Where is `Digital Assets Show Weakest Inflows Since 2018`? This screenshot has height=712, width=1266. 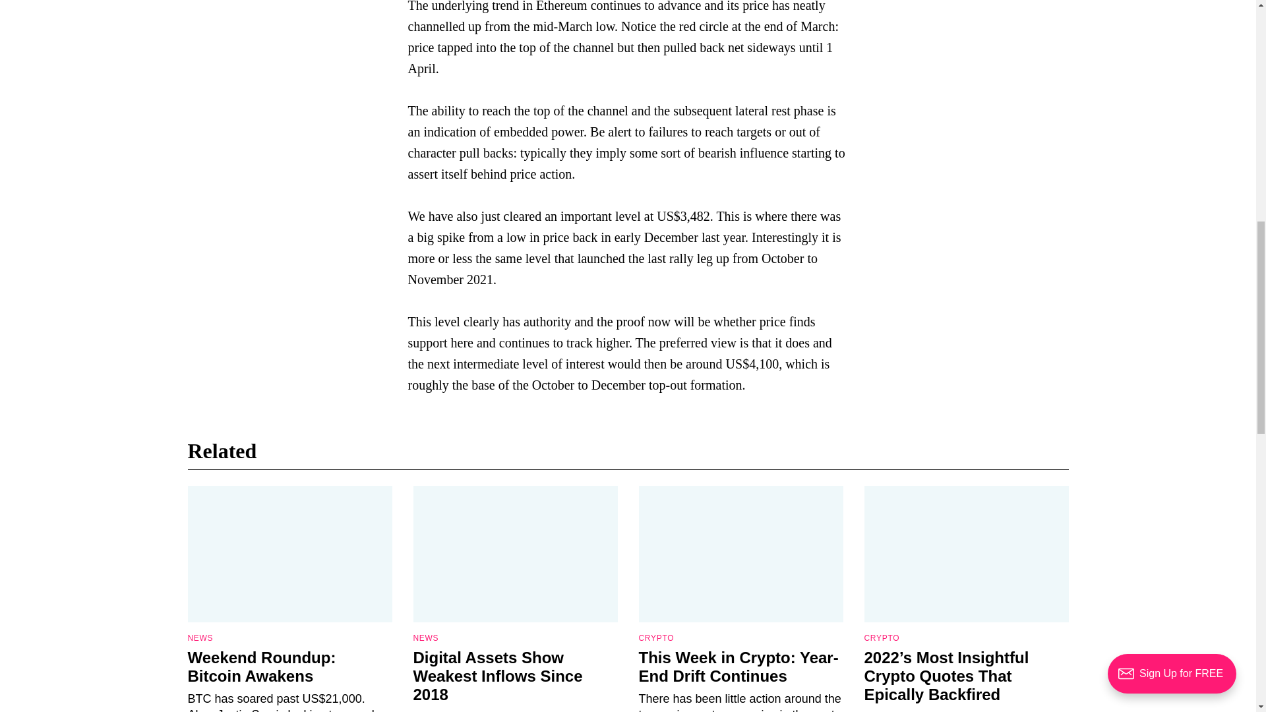 Digital Assets Show Weakest Inflows Since 2018 is located at coordinates (497, 676).